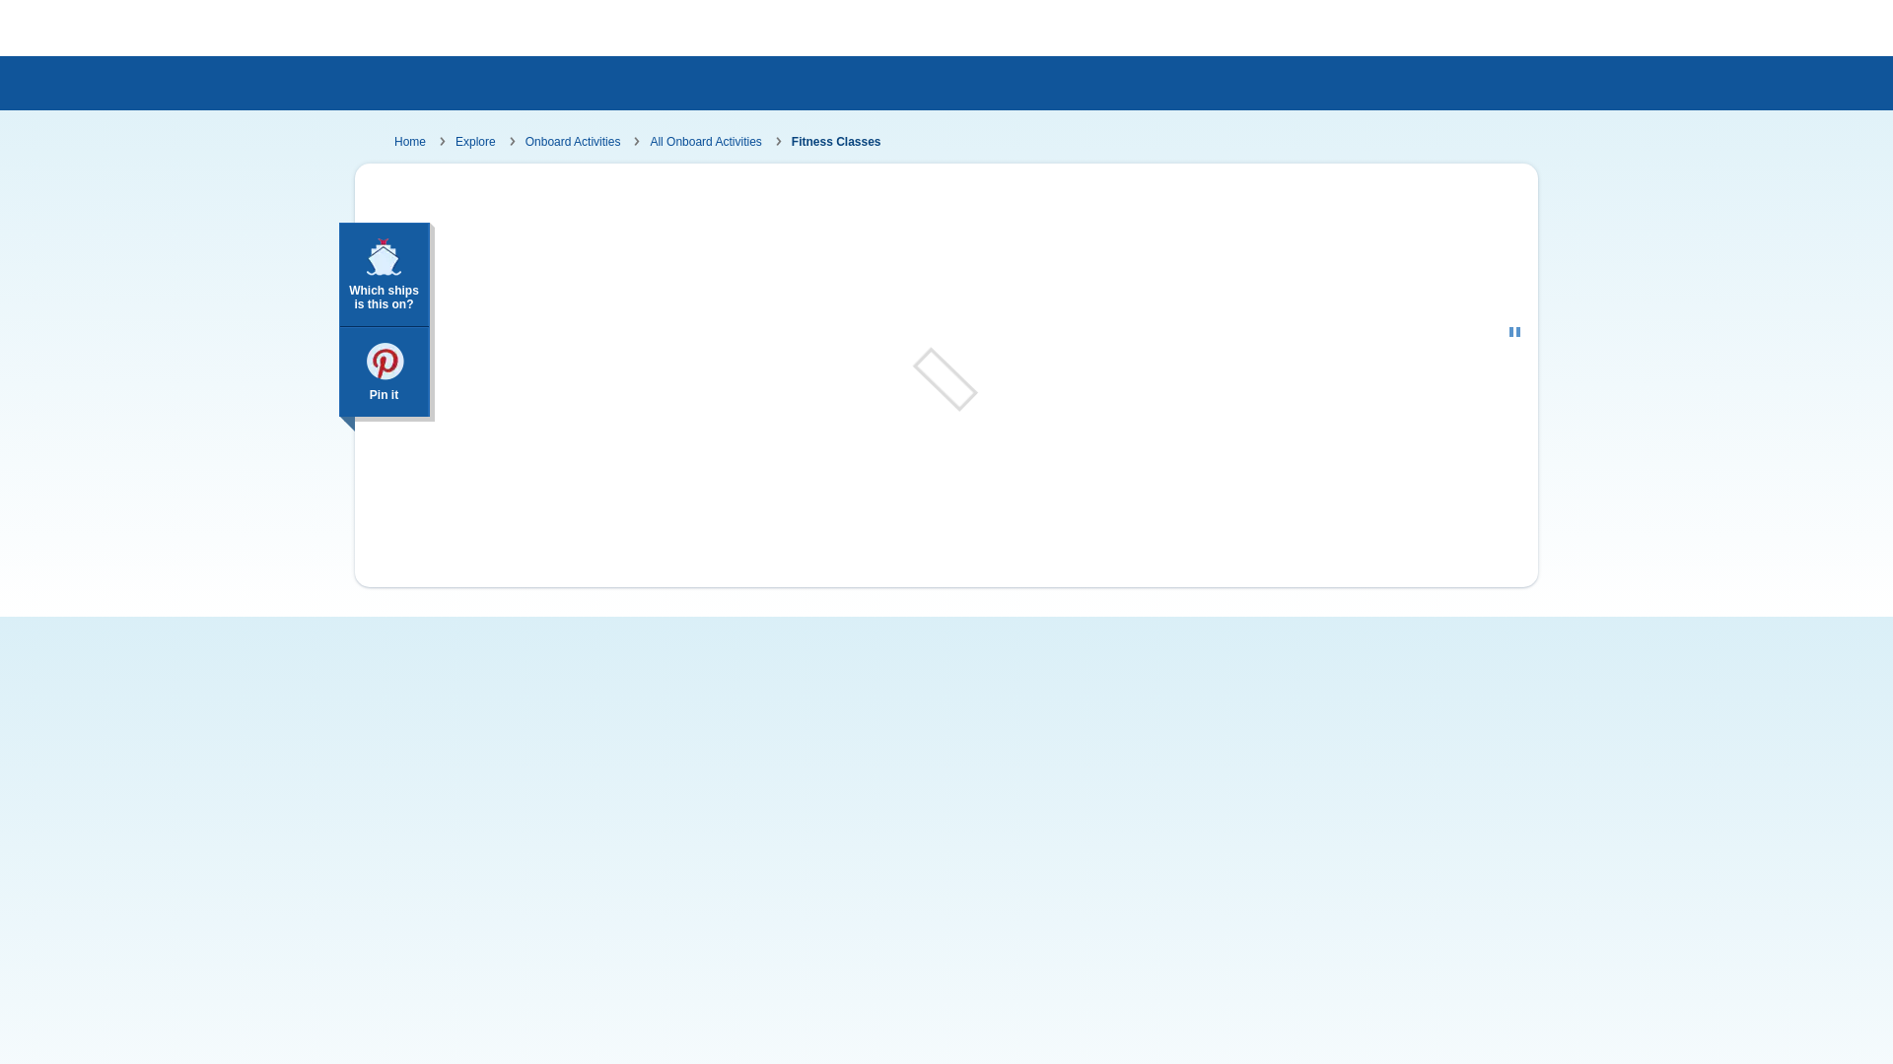  I want to click on Onboard Activities, so click(572, 142).